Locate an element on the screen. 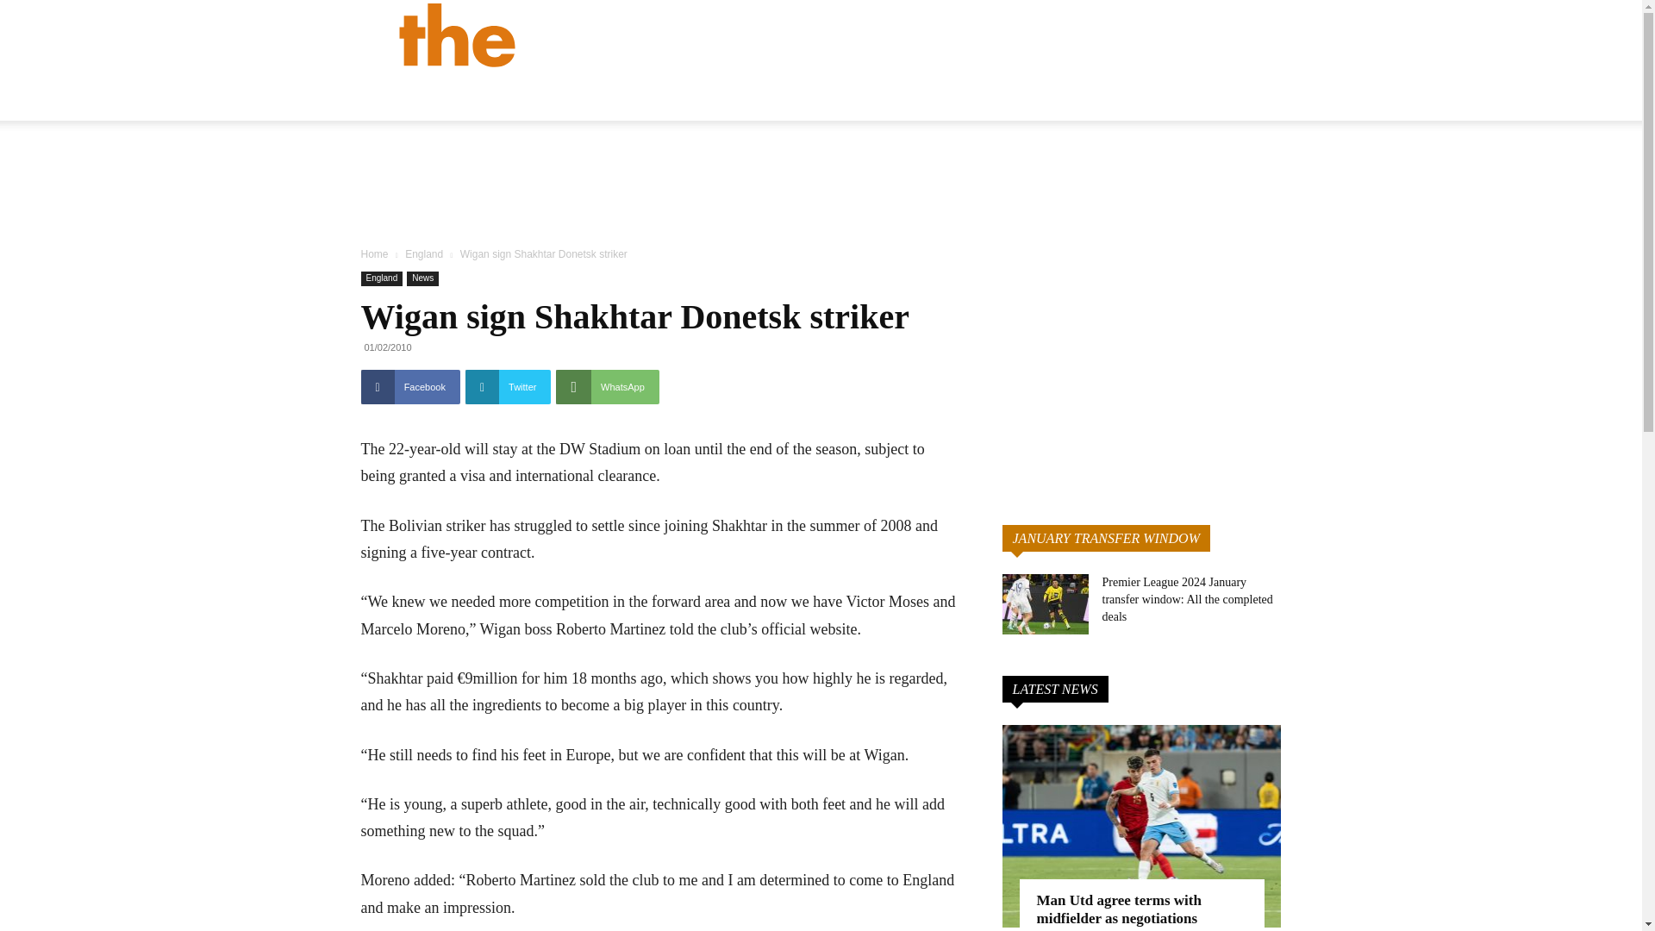 The image size is (1655, 931). Facebook is located at coordinates (410, 386).